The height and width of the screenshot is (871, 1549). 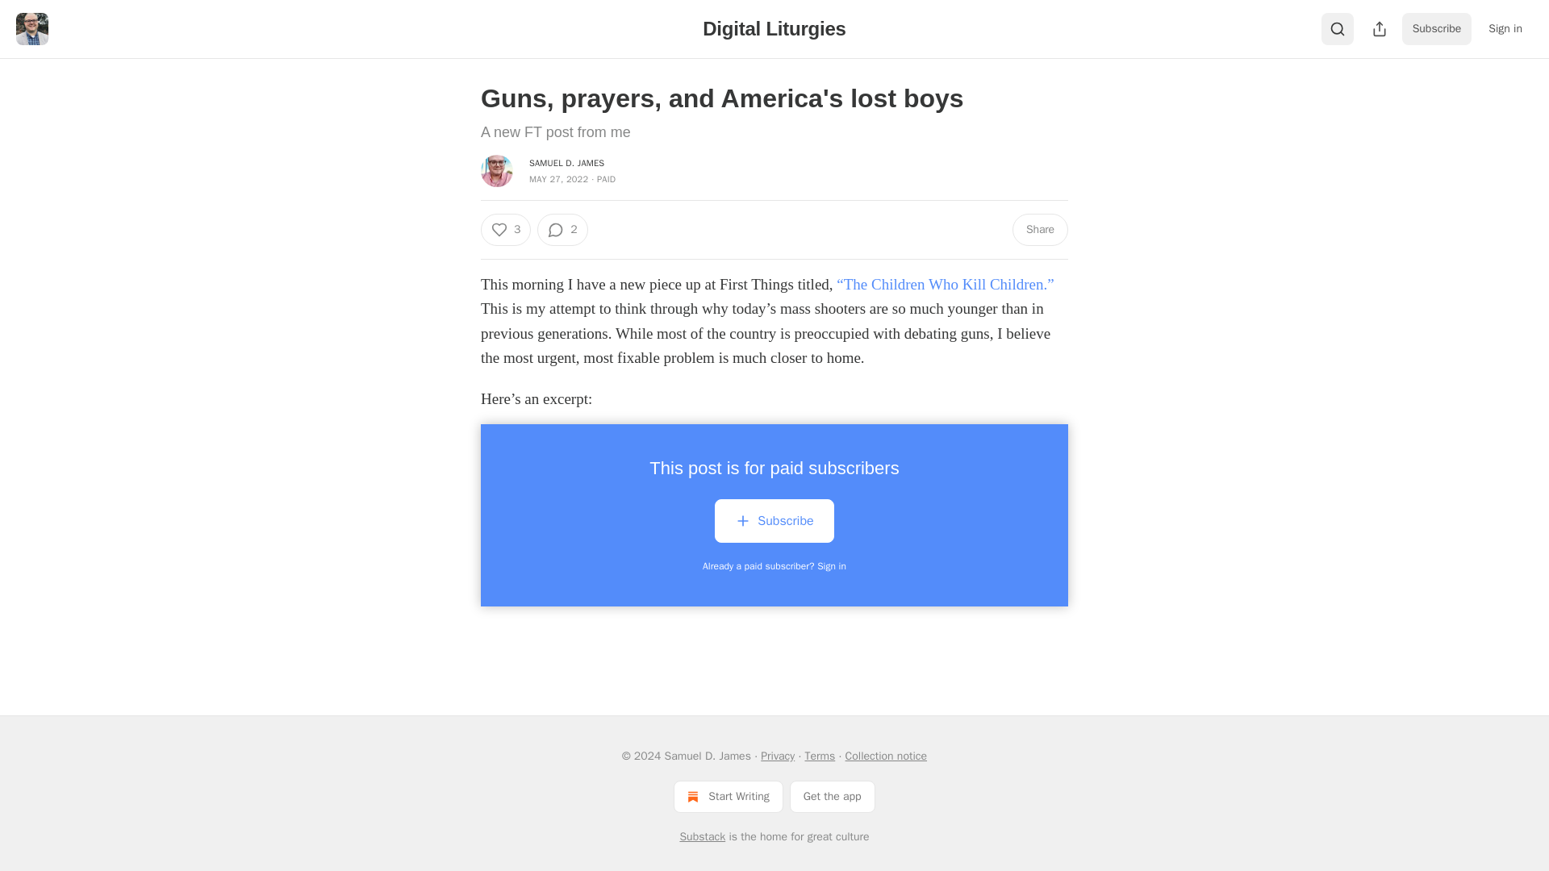 What do you see at coordinates (773, 524) in the screenshot?
I see `Subscribe` at bounding box center [773, 524].